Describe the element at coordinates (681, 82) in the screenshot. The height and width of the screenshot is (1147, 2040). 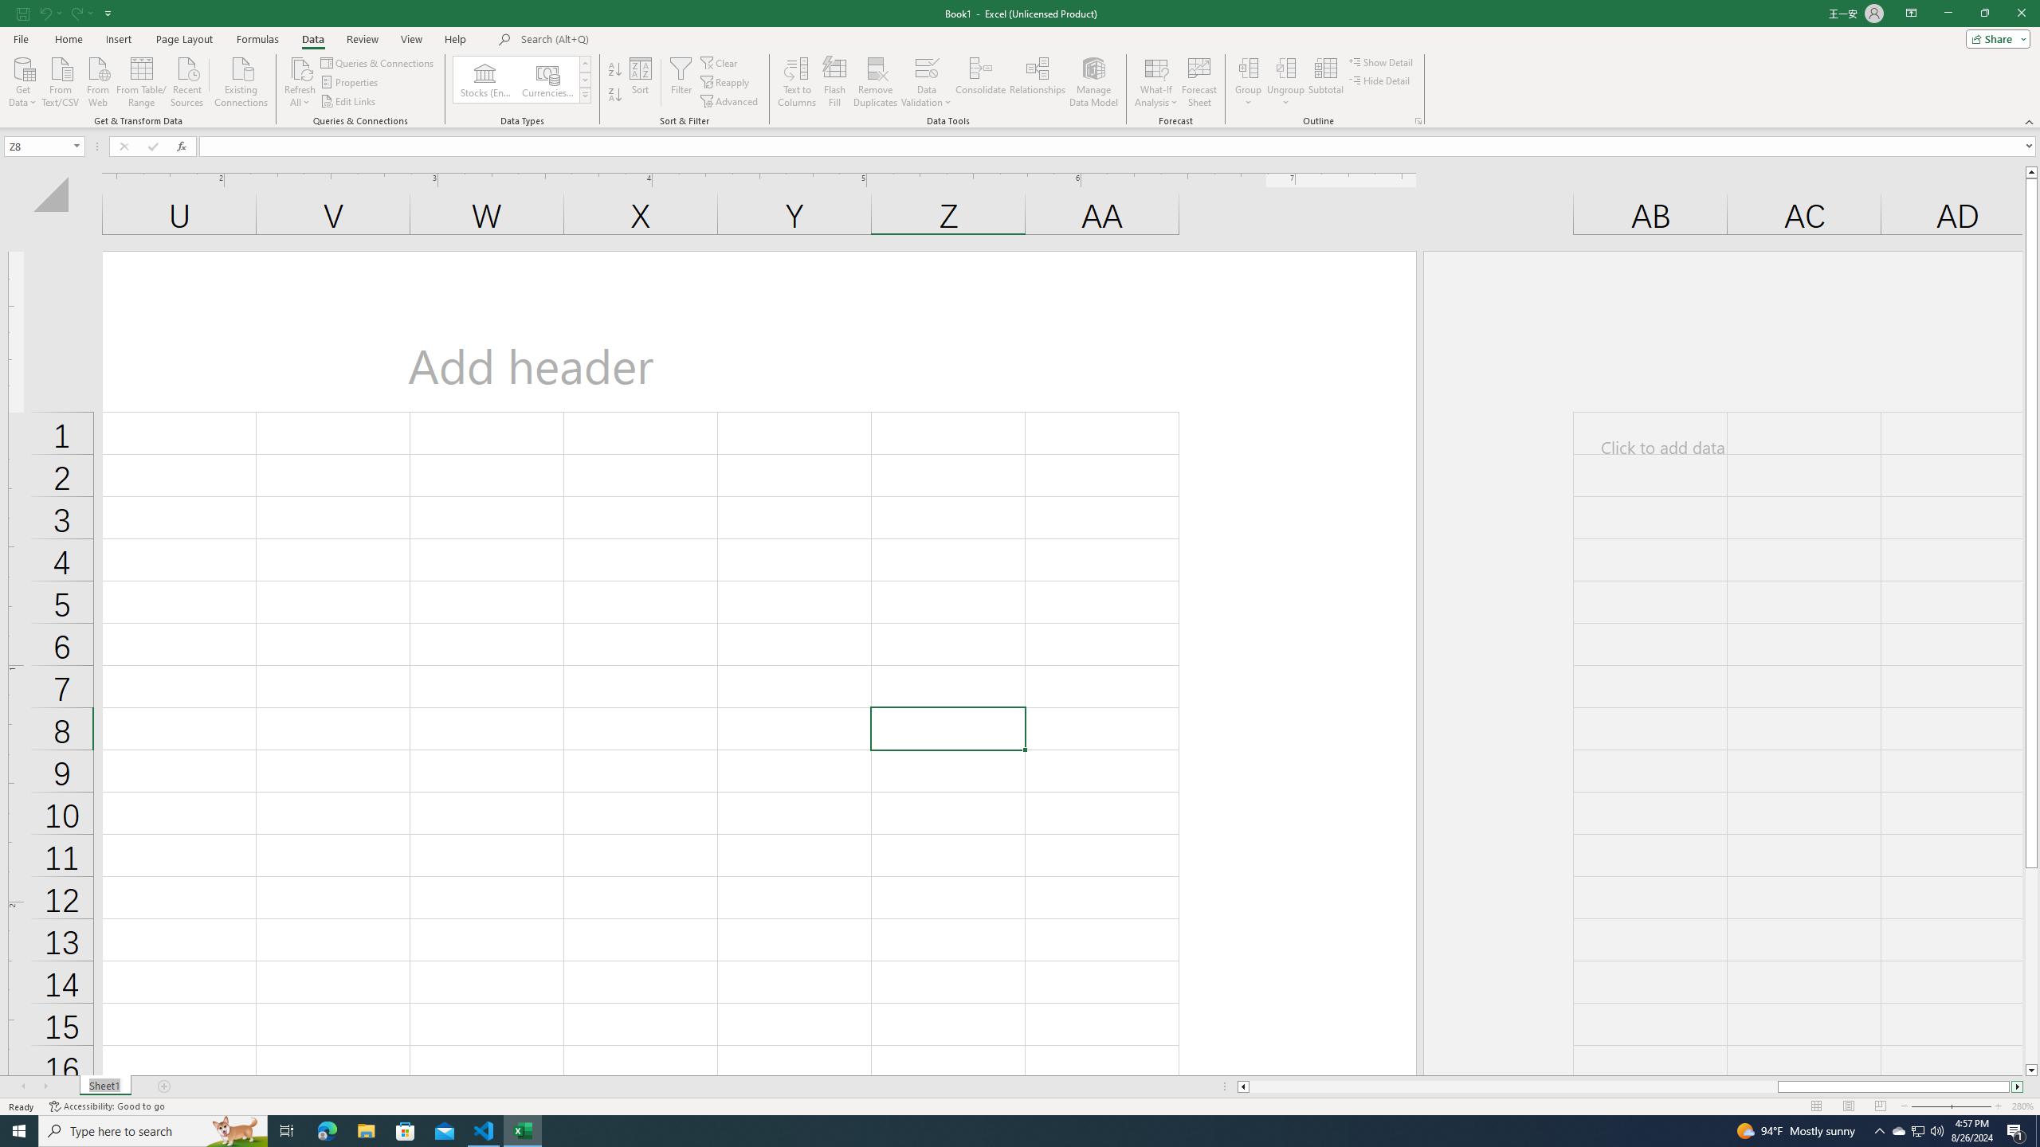
I see `Filter` at that location.